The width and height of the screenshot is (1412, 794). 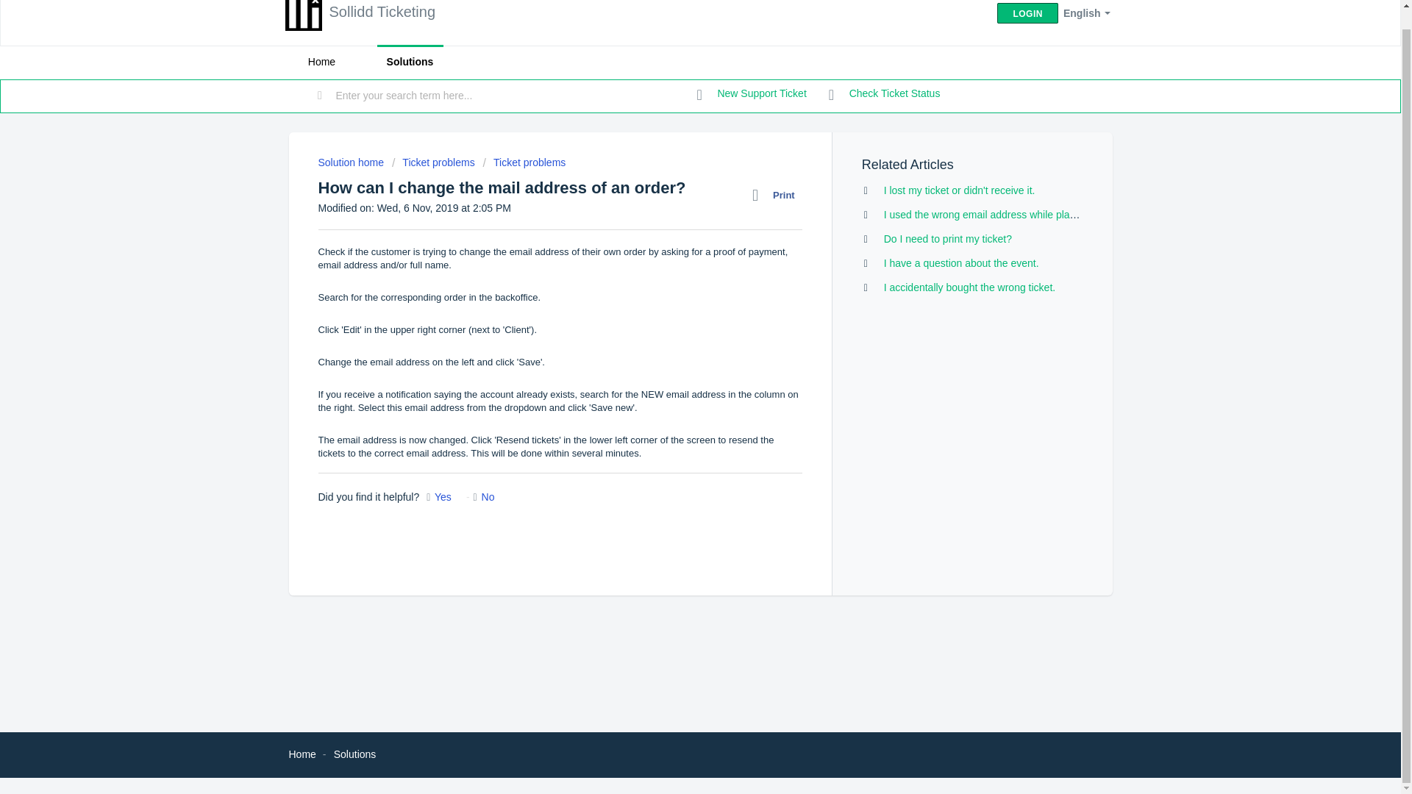 What do you see at coordinates (433, 162) in the screenshot?
I see `Ticket problems` at bounding box center [433, 162].